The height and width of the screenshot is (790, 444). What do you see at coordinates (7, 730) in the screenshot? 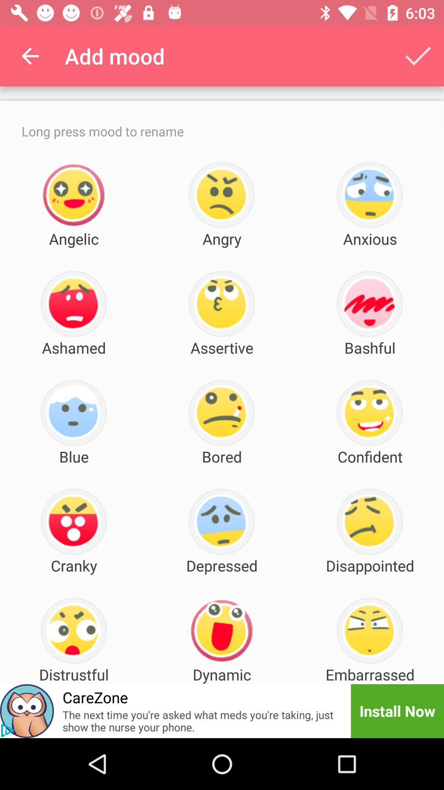
I see `open link` at bounding box center [7, 730].